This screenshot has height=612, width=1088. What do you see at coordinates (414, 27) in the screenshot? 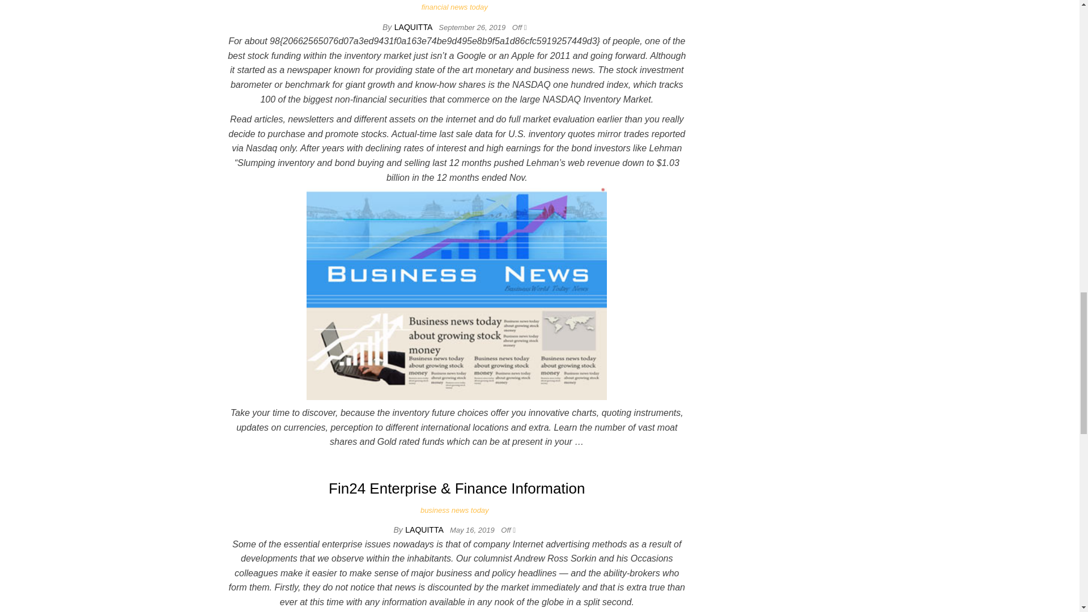
I see `LAQUITTA` at bounding box center [414, 27].